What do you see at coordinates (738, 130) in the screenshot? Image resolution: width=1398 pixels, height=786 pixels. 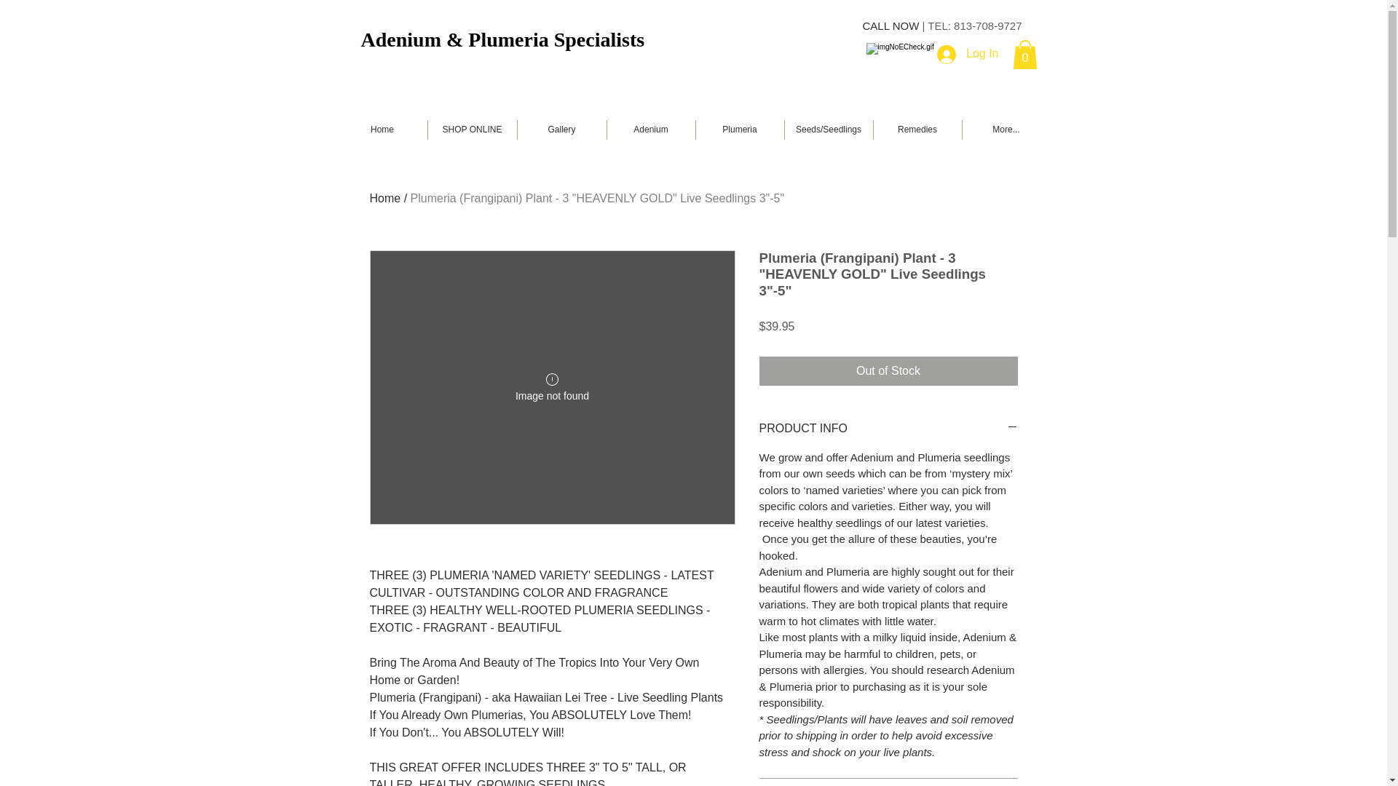 I see `Plumeria` at bounding box center [738, 130].